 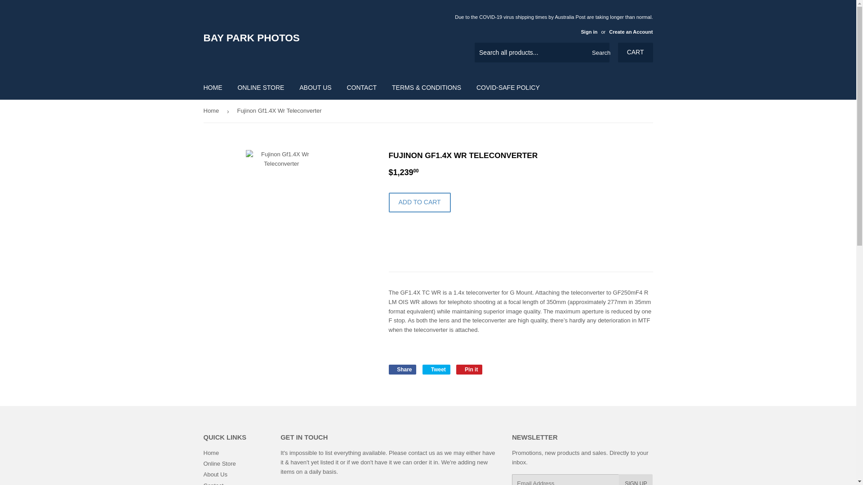 What do you see at coordinates (589, 31) in the screenshot?
I see `Sign in` at bounding box center [589, 31].